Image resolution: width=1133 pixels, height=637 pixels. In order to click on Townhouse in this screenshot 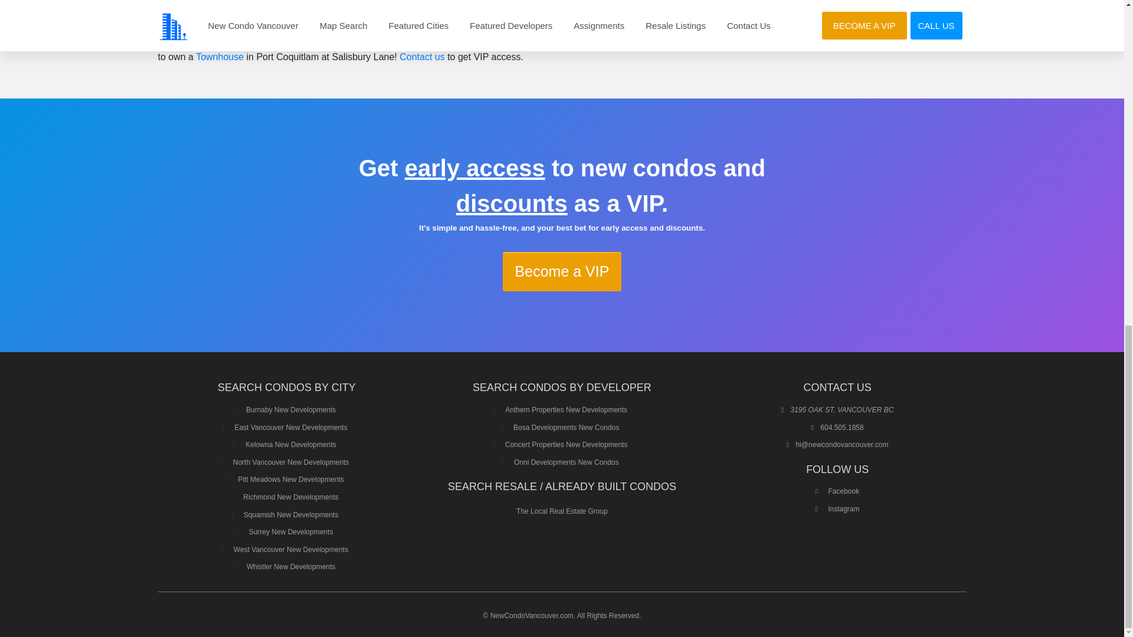, I will do `click(220, 57)`.